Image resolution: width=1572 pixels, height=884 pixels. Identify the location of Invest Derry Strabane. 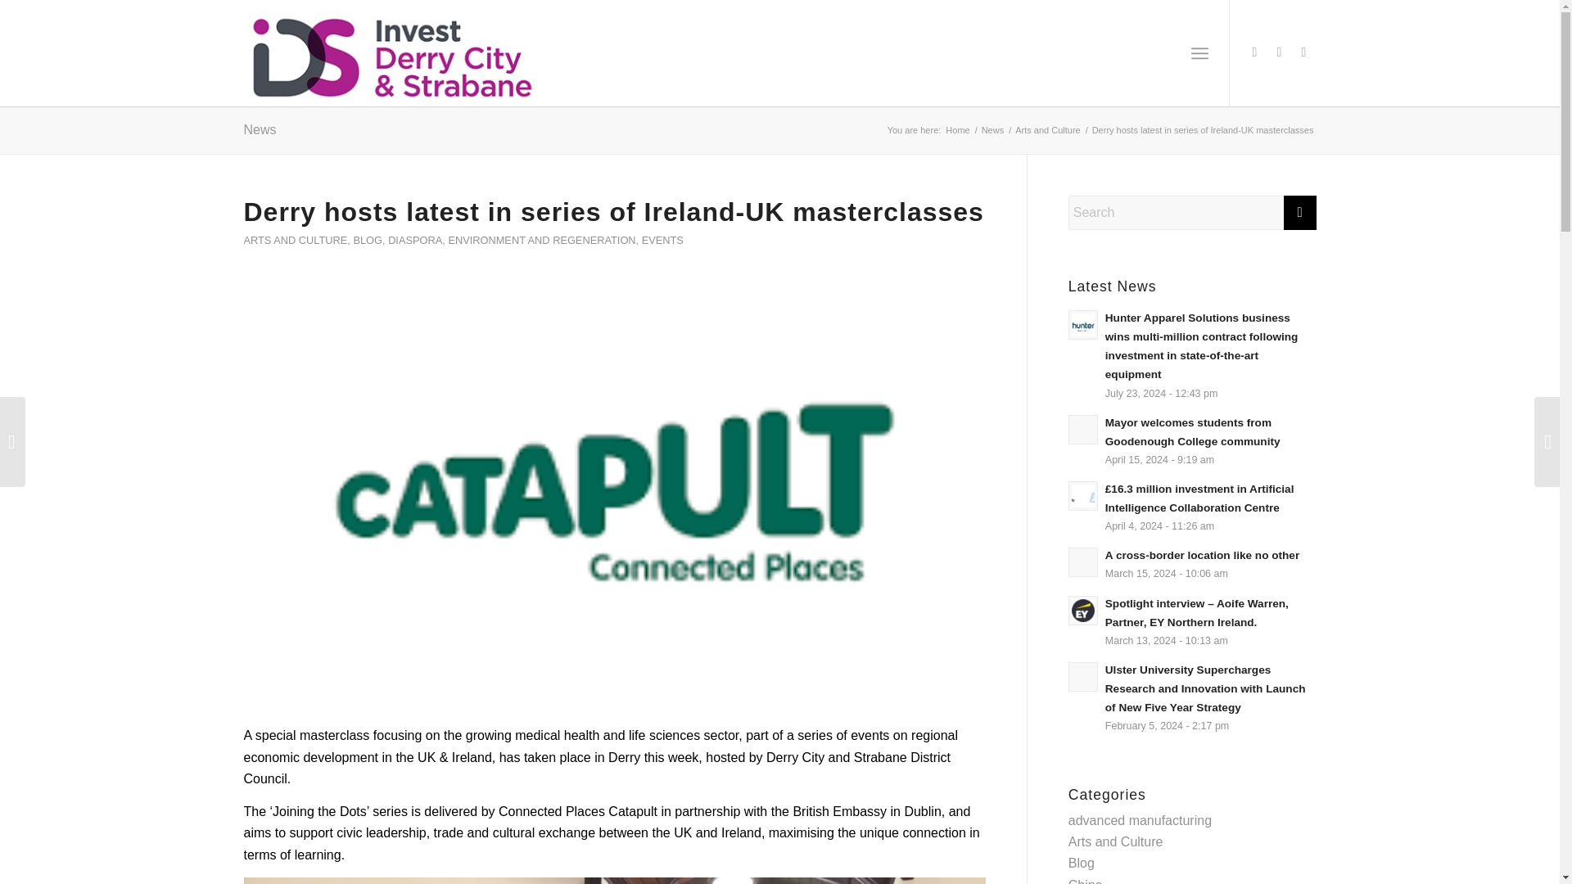
(957, 131).